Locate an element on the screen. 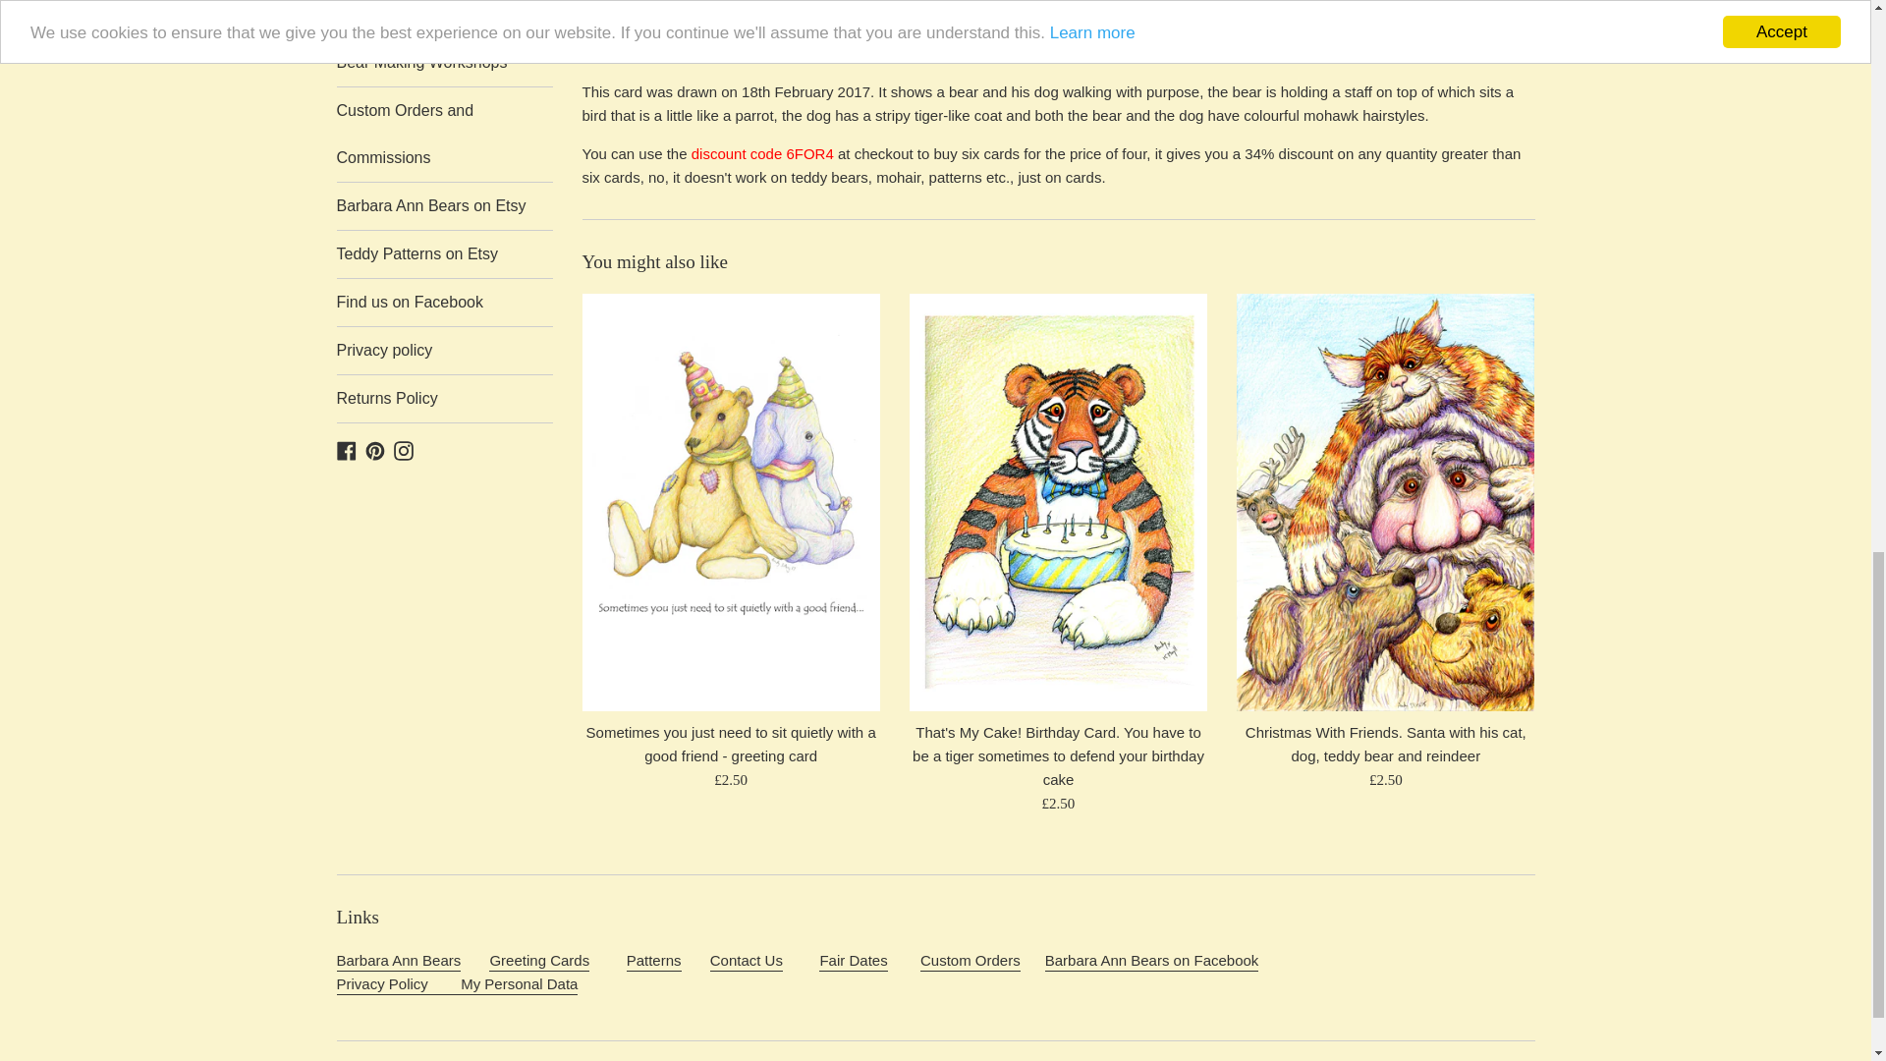  Barbara Ann Bears on Facebook is located at coordinates (346, 449).